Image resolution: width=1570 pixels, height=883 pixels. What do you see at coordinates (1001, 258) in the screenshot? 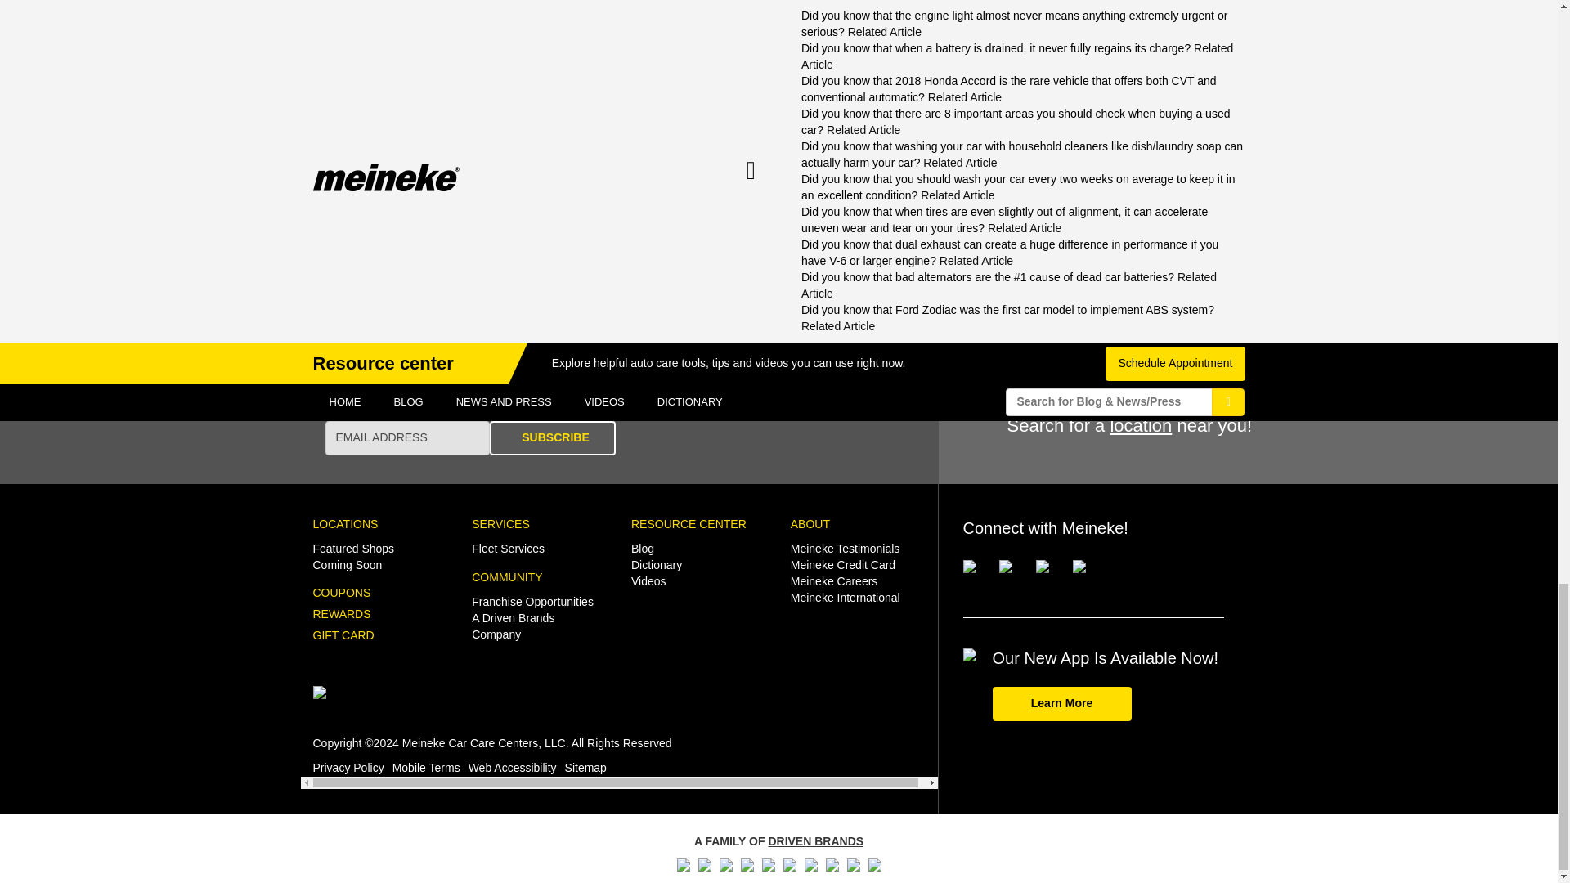
I see `Go to Ask an Expert category` at bounding box center [1001, 258].